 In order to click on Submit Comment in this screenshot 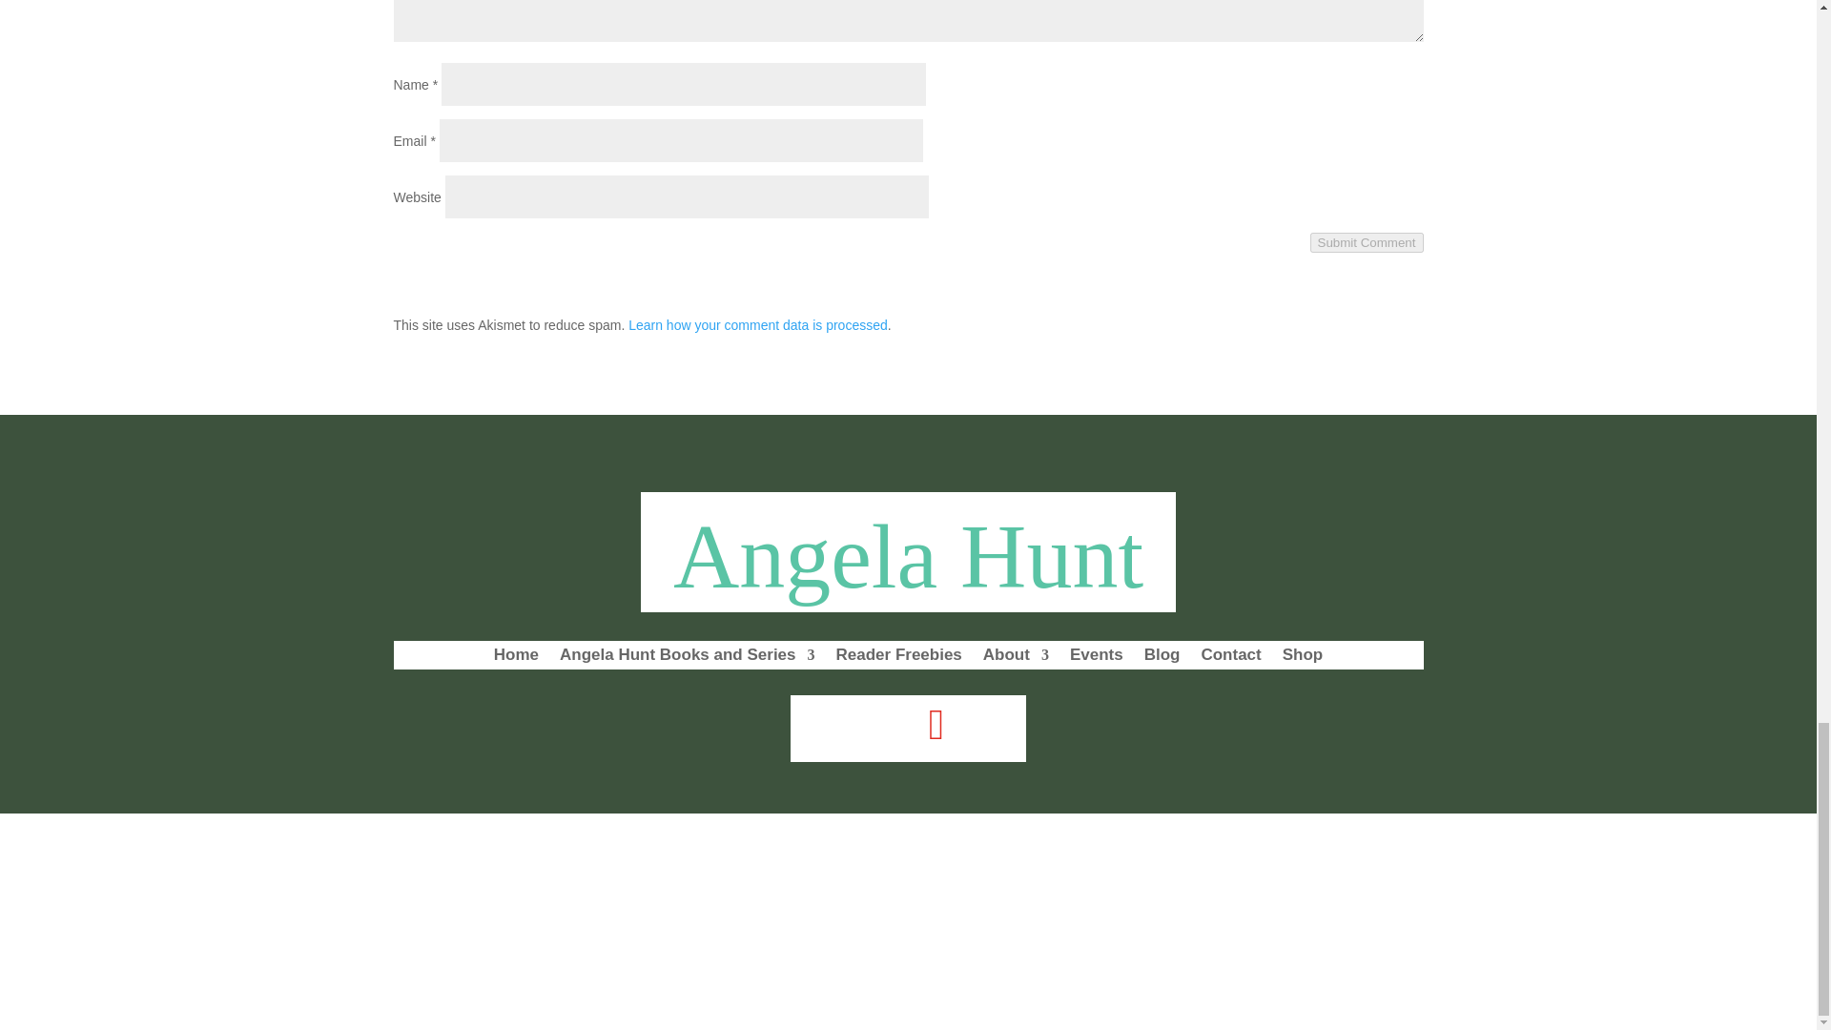, I will do `click(1368, 242)`.